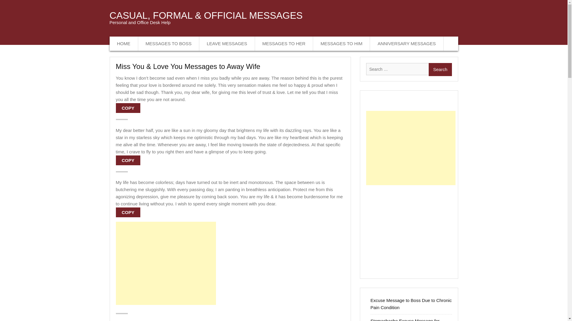  I want to click on Advertisement, so click(165, 263).